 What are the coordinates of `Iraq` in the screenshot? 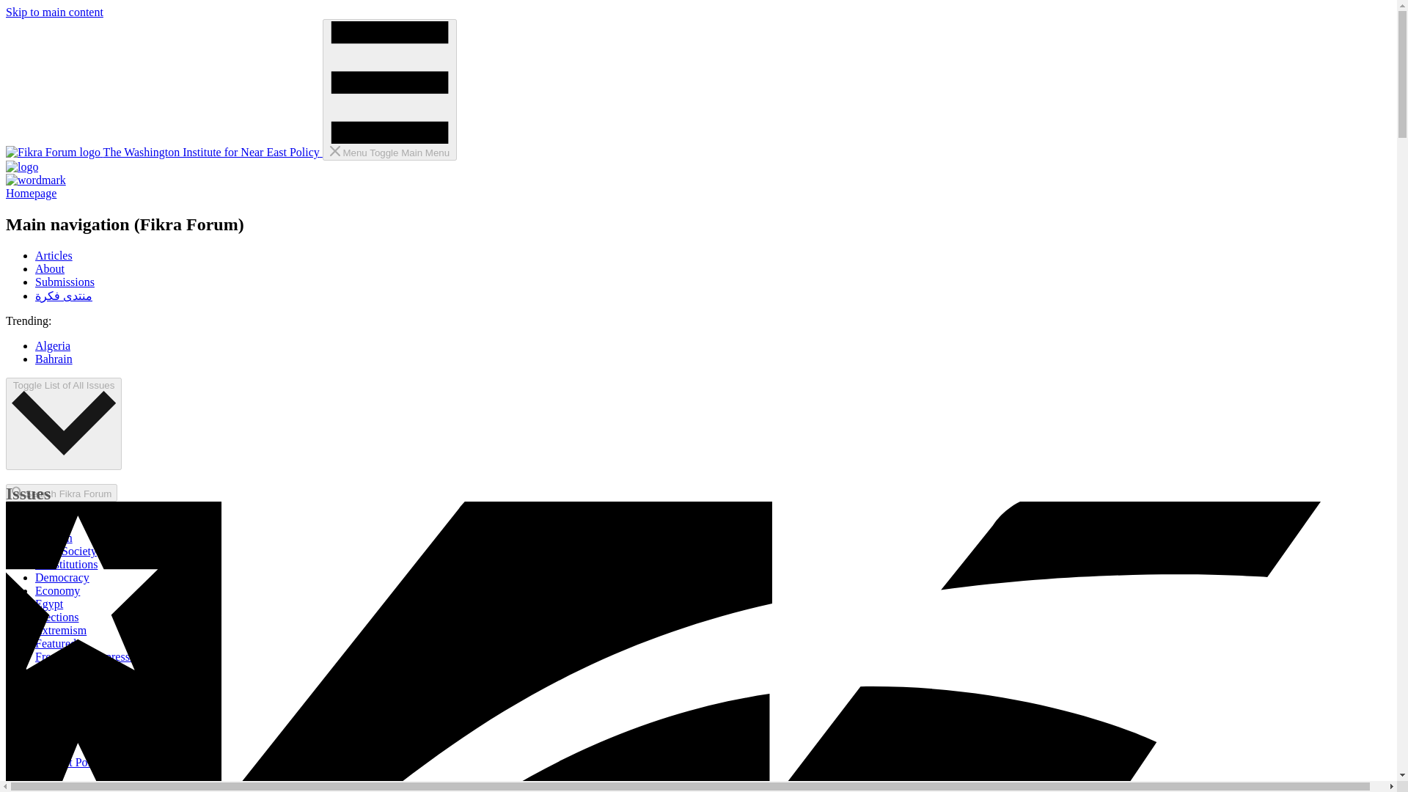 It's located at (45, 735).